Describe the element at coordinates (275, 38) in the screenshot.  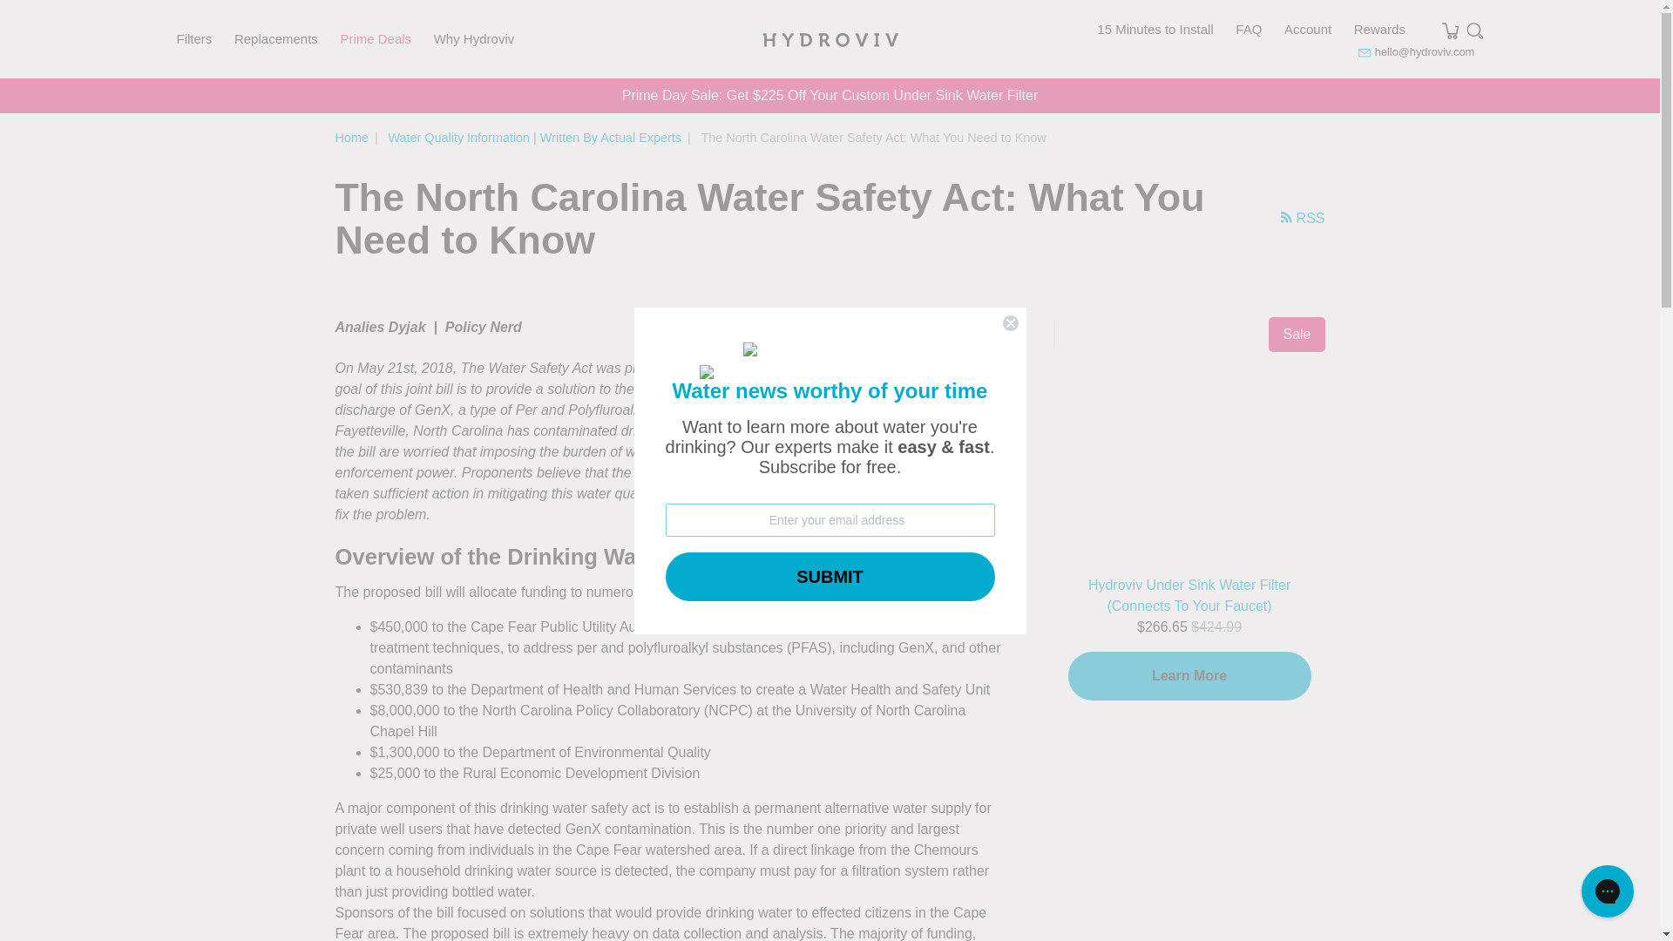
I see `Replacements` at that location.